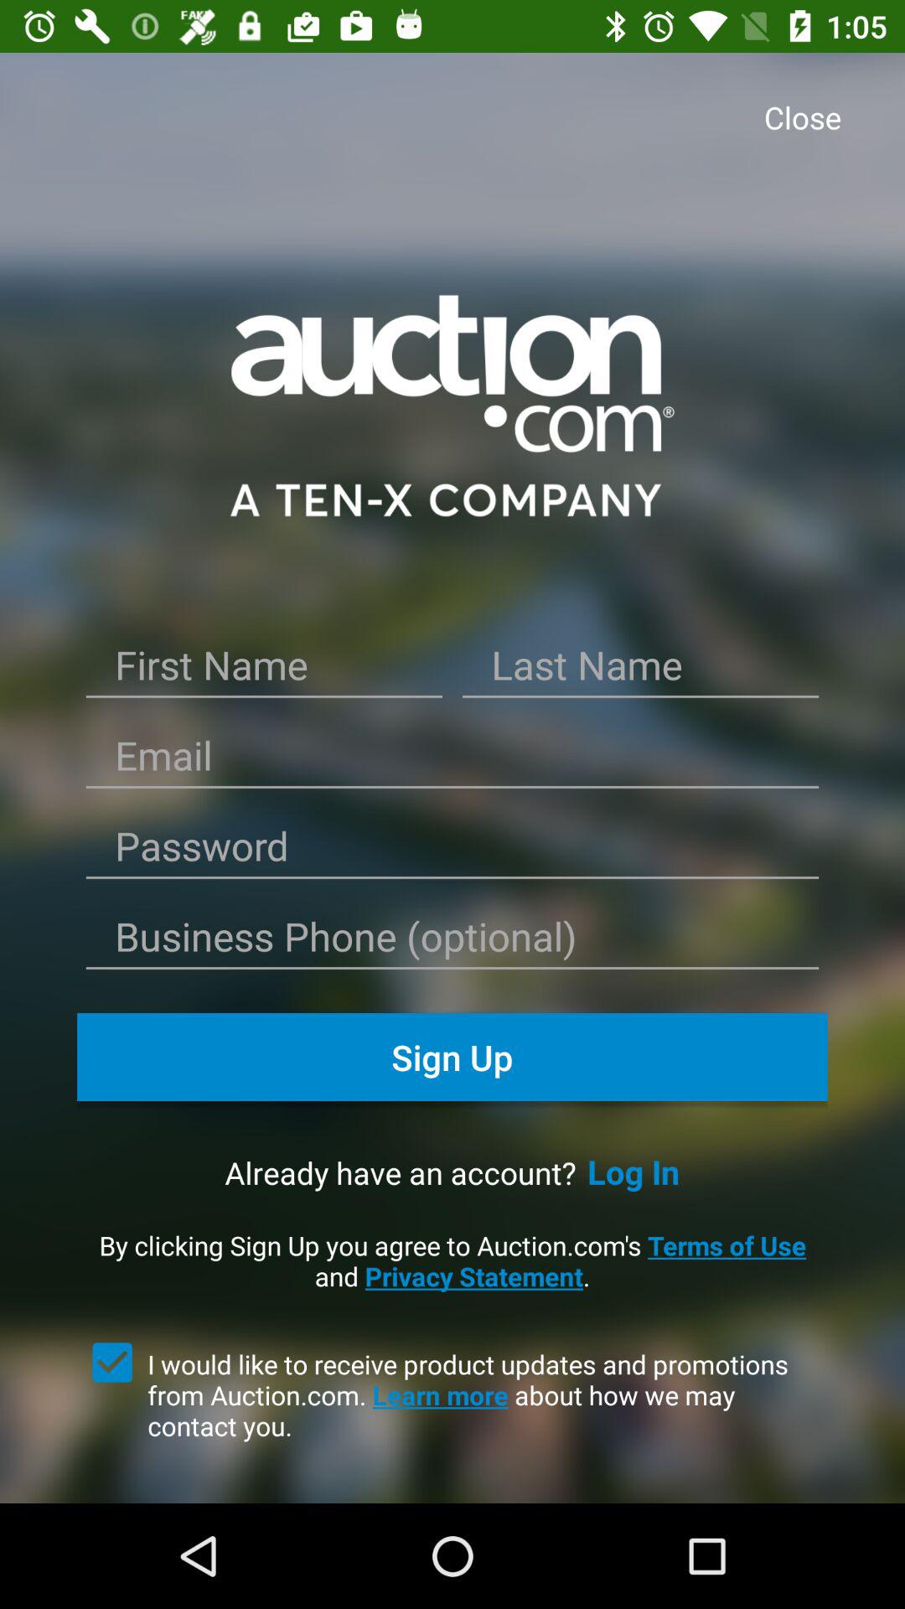 The height and width of the screenshot is (1609, 905). Describe the element at coordinates (112, 1362) in the screenshot. I see `select the icon at the bottom left corner` at that location.